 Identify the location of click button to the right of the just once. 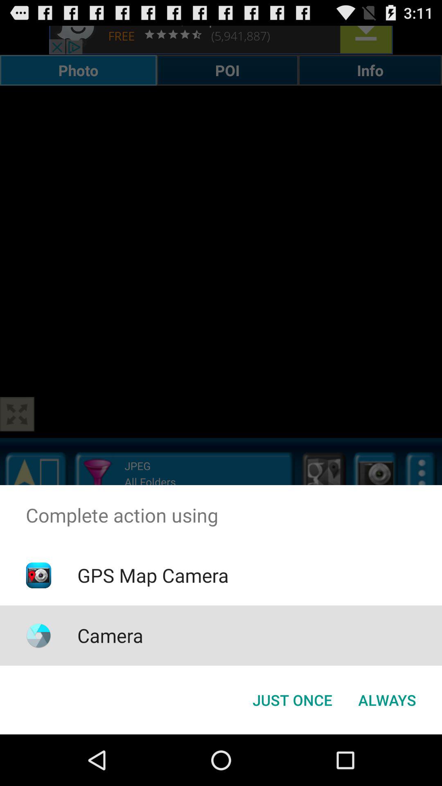
(387, 700).